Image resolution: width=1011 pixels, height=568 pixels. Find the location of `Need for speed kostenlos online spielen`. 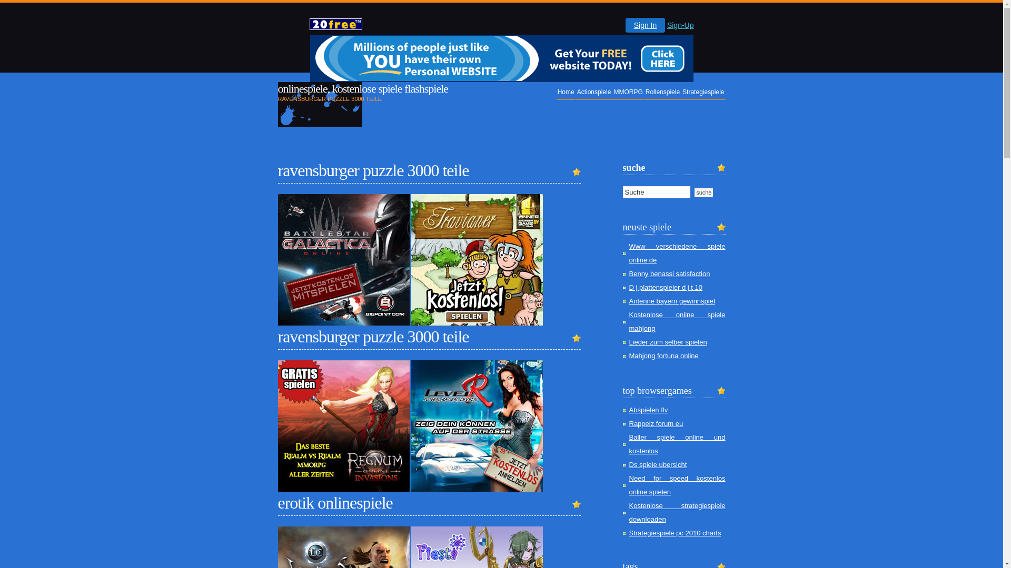

Need for speed kostenlos online spielen is located at coordinates (677, 485).